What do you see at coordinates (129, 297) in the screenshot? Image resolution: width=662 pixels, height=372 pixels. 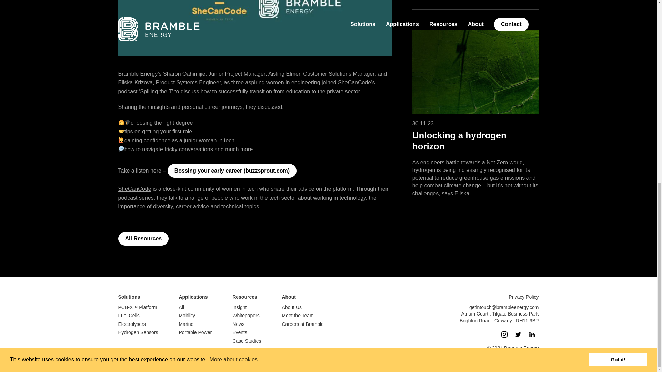 I see `Solutions` at bounding box center [129, 297].